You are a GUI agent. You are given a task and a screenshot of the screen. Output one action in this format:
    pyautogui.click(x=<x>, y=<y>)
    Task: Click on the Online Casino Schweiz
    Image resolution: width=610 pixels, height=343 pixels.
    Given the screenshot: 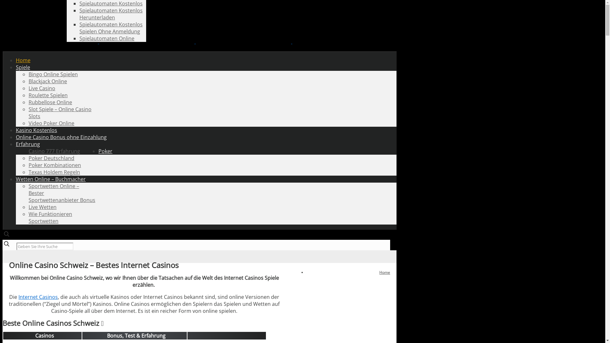 What is the action you would take?
    pyautogui.click(x=195, y=42)
    